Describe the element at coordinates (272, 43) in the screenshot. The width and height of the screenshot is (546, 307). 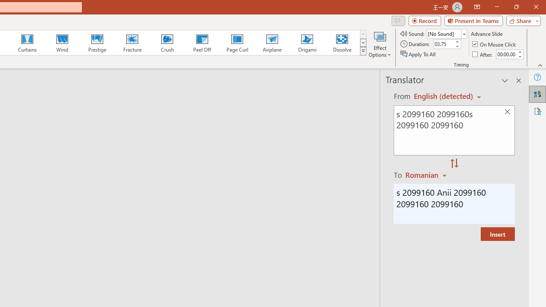
I see `Airplane` at that location.